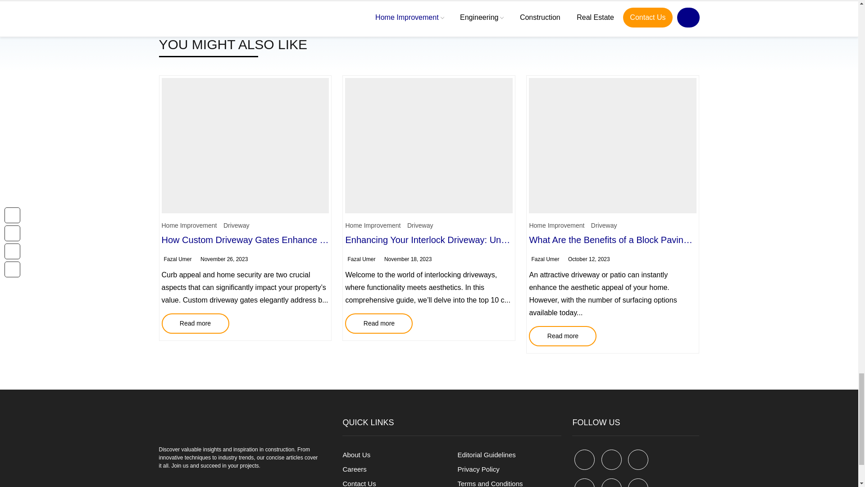 This screenshot has height=487, width=865. Describe the element at coordinates (611, 482) in the screenshot. I see `tiktok` at that location.